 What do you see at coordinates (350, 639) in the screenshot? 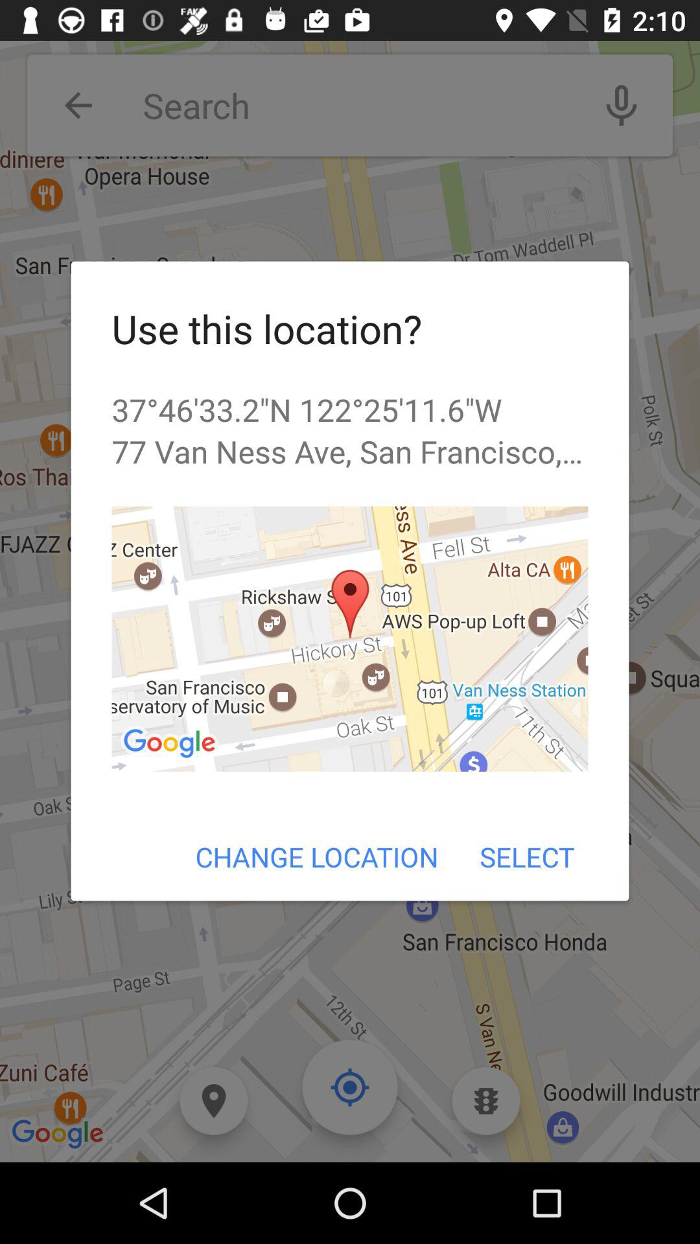
I see `click the icon above the change location` at bounding box center [350, 639].